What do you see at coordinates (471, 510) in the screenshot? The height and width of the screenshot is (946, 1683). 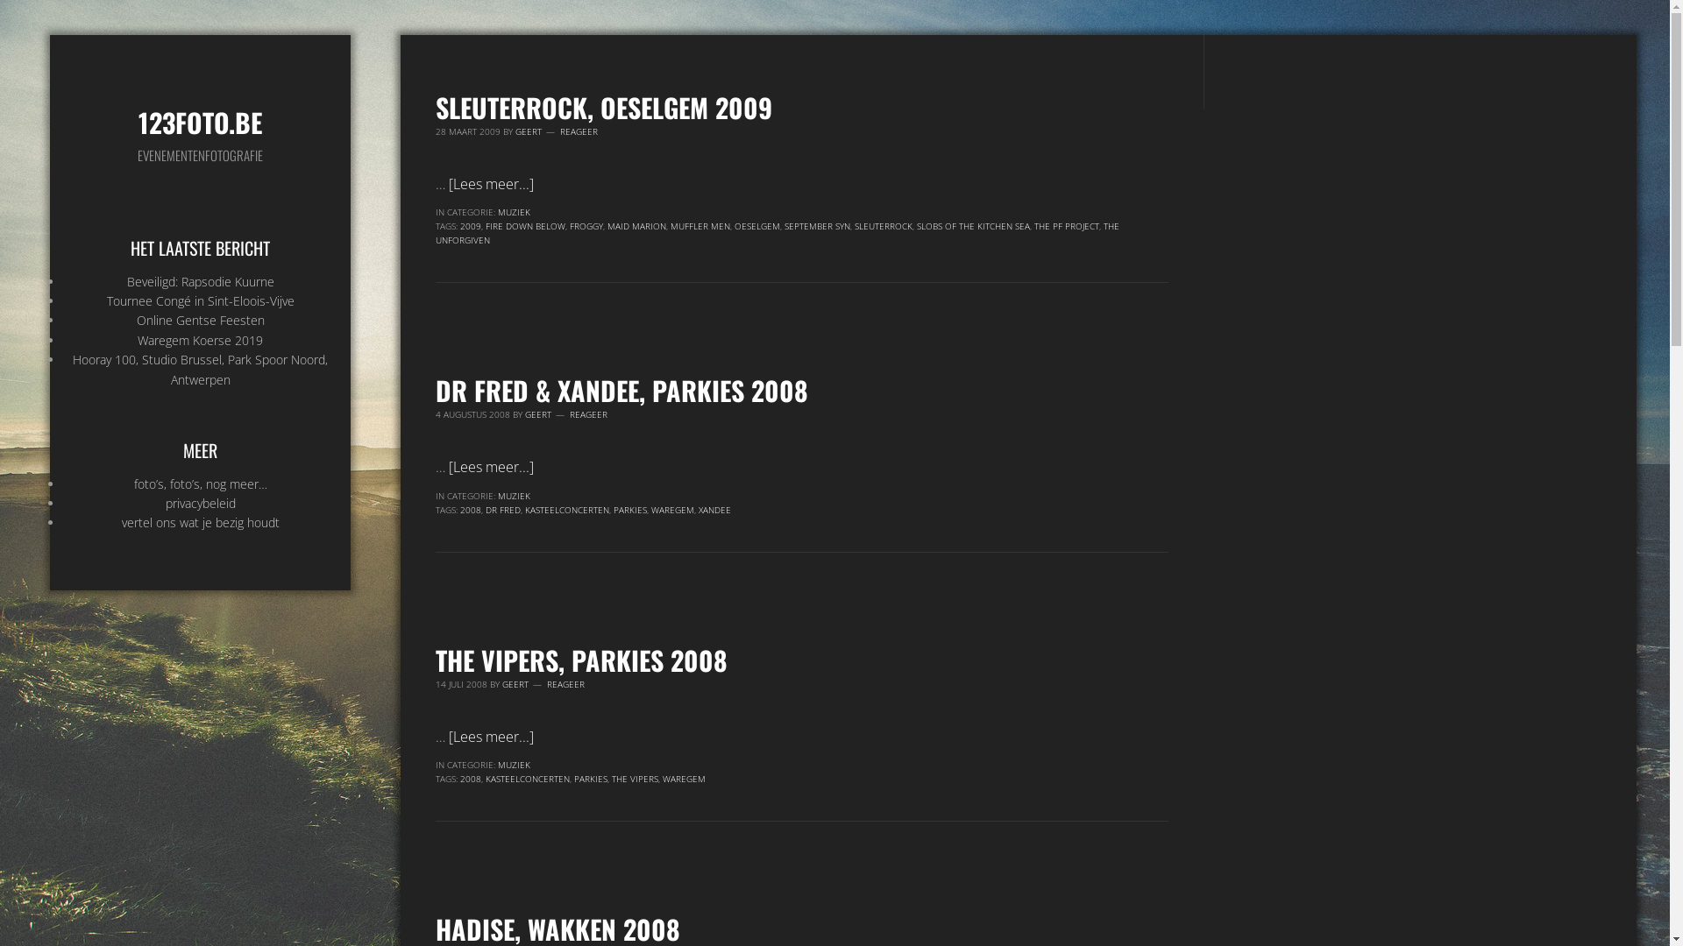 I see `2008` at bounding box center [471, 510].